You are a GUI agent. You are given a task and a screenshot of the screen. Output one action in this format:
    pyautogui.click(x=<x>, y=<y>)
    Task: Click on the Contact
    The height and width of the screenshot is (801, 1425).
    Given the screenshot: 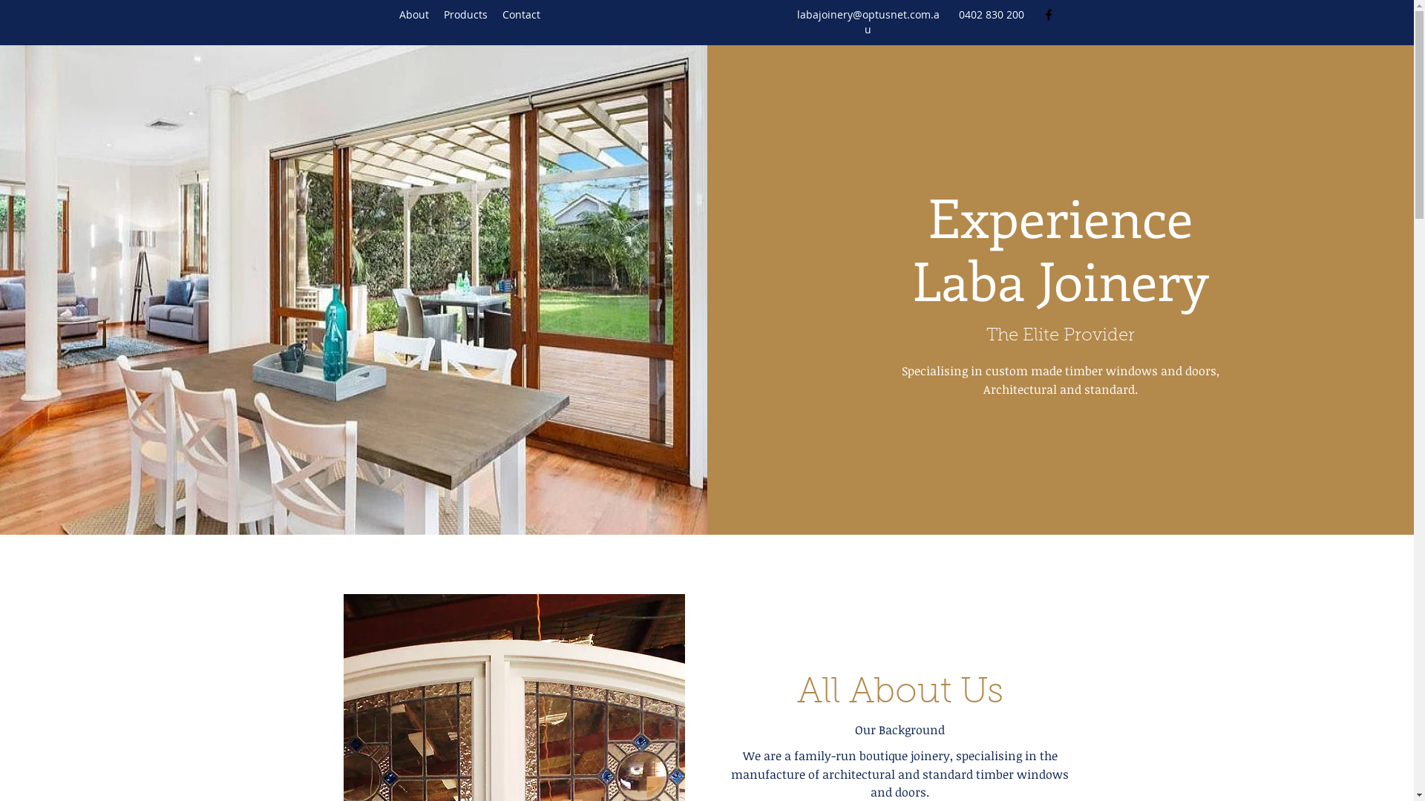 What is the action you would take?
    pyautogui.click(x=521, y=15)
    